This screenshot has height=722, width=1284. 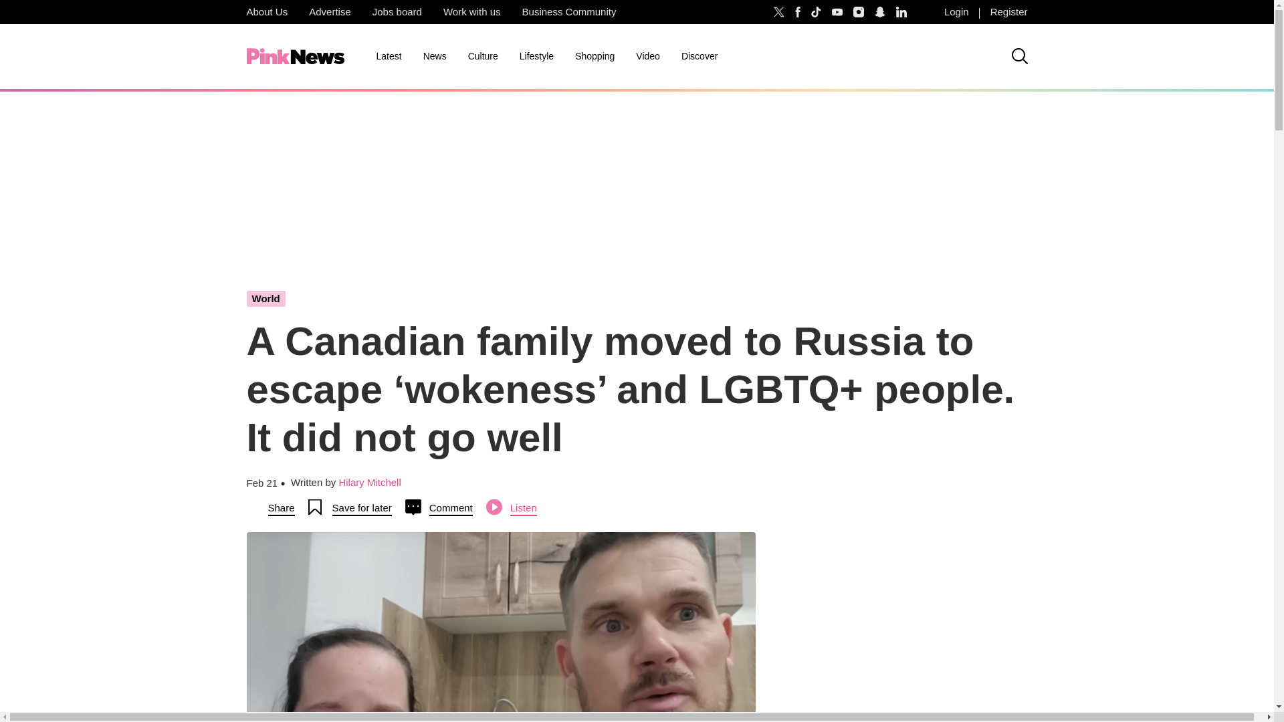 I want to click on Follow PinkNews on LinkedIn, so click(x=901, y=12).